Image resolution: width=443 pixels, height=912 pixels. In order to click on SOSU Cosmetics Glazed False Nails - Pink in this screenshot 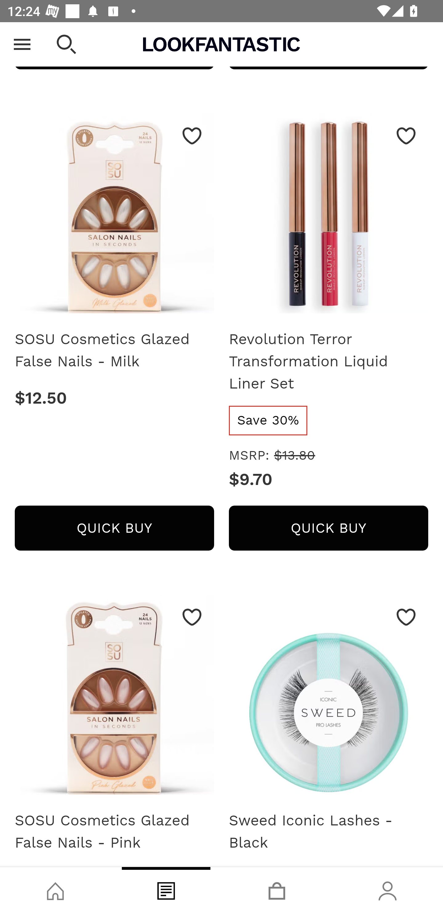, I will do `click(114, 698)`.